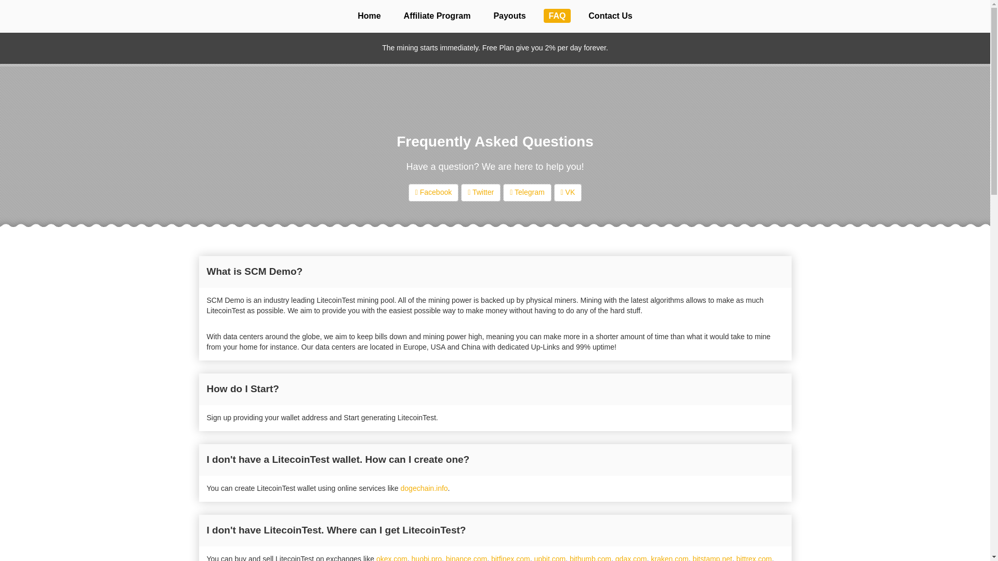  What do you see at coordinates (568, 192) in the screenshot?
I see `VK` at bounding box center [568, 192].